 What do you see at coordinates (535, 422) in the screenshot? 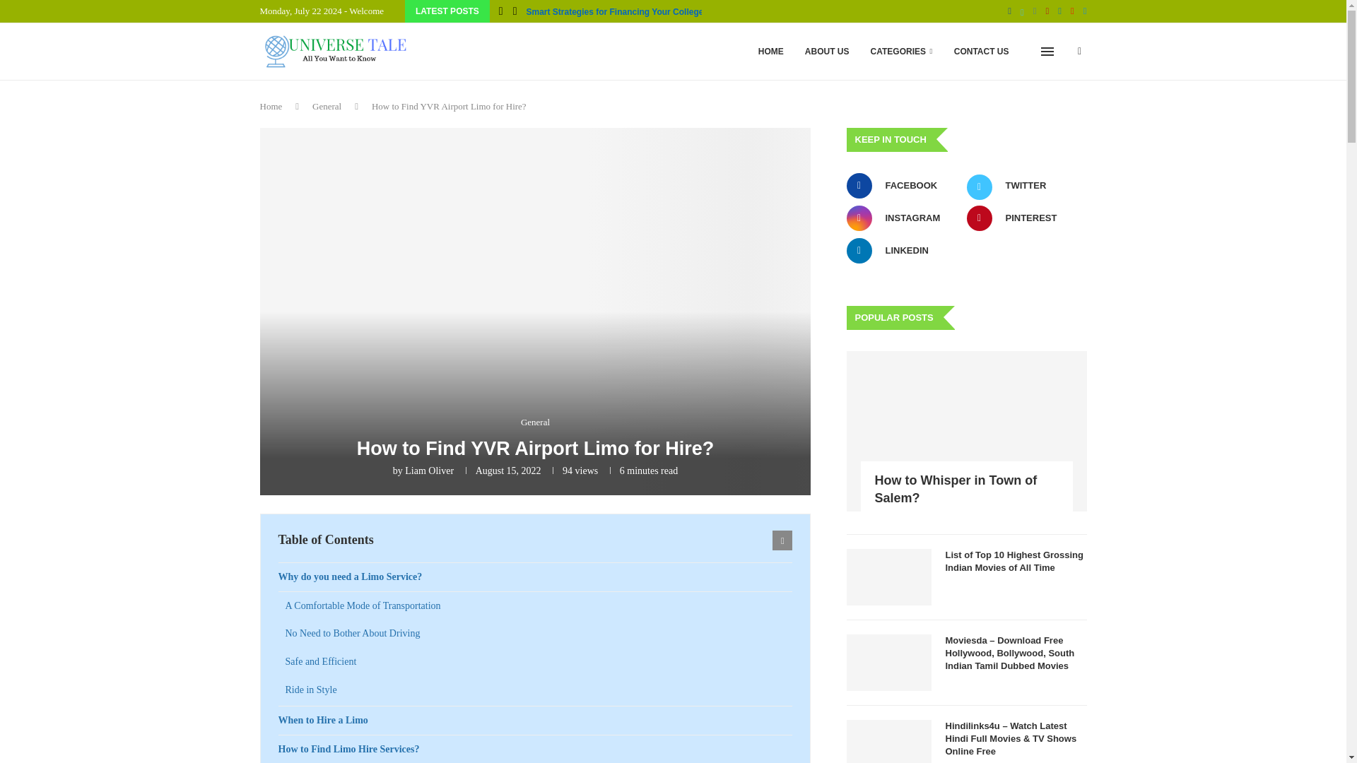
I see `General` at bounding box center [535, 422].